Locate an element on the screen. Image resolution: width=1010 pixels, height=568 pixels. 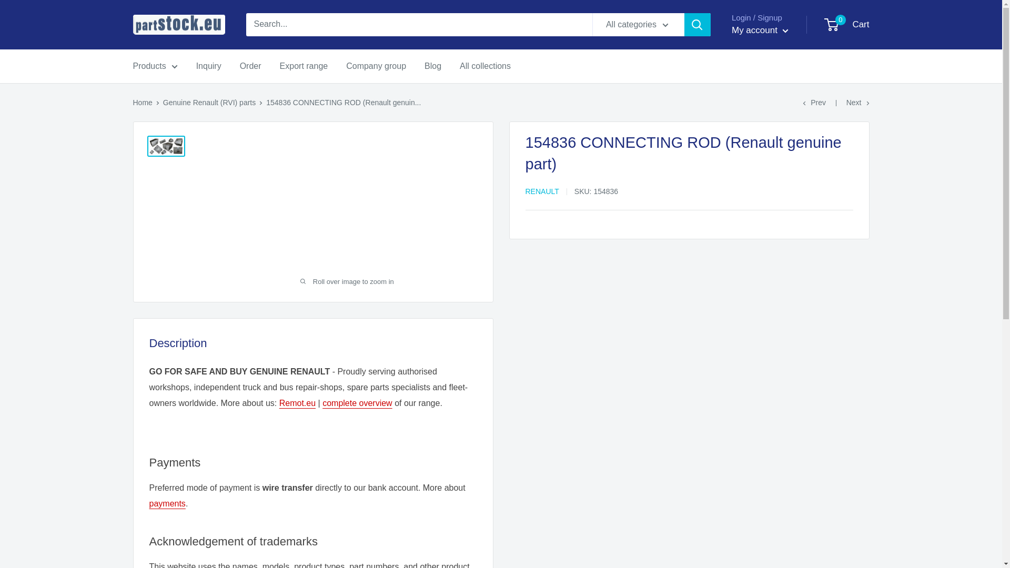
Partstock group complete overview is located at coordinates (357, 403).